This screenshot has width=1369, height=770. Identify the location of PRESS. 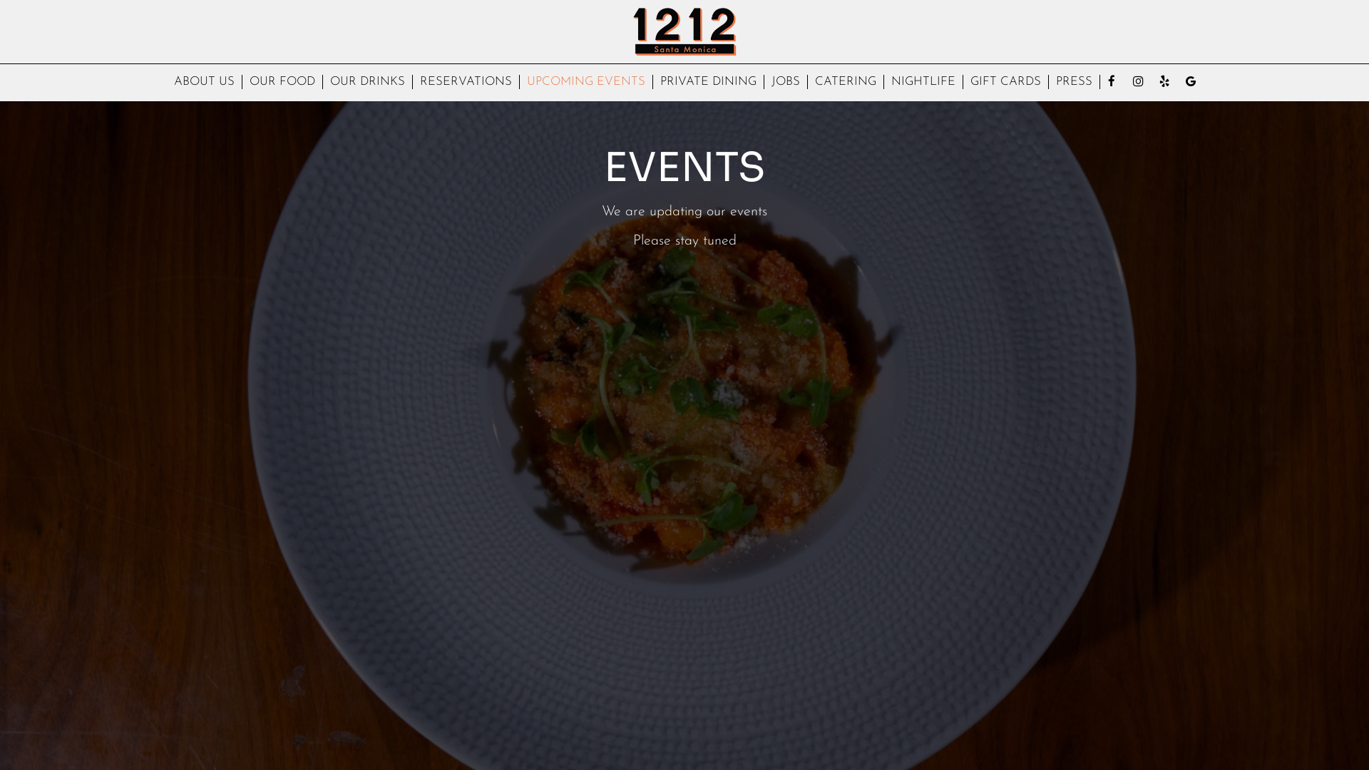
(1075, 82).